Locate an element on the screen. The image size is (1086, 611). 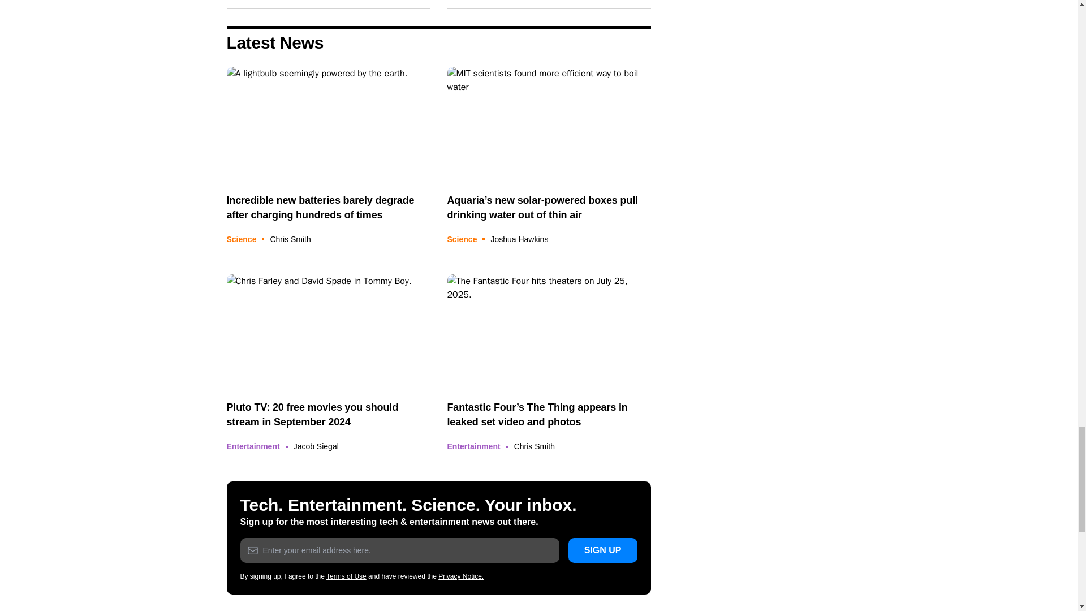
Pluto TV is located at coordinates (328, 332).